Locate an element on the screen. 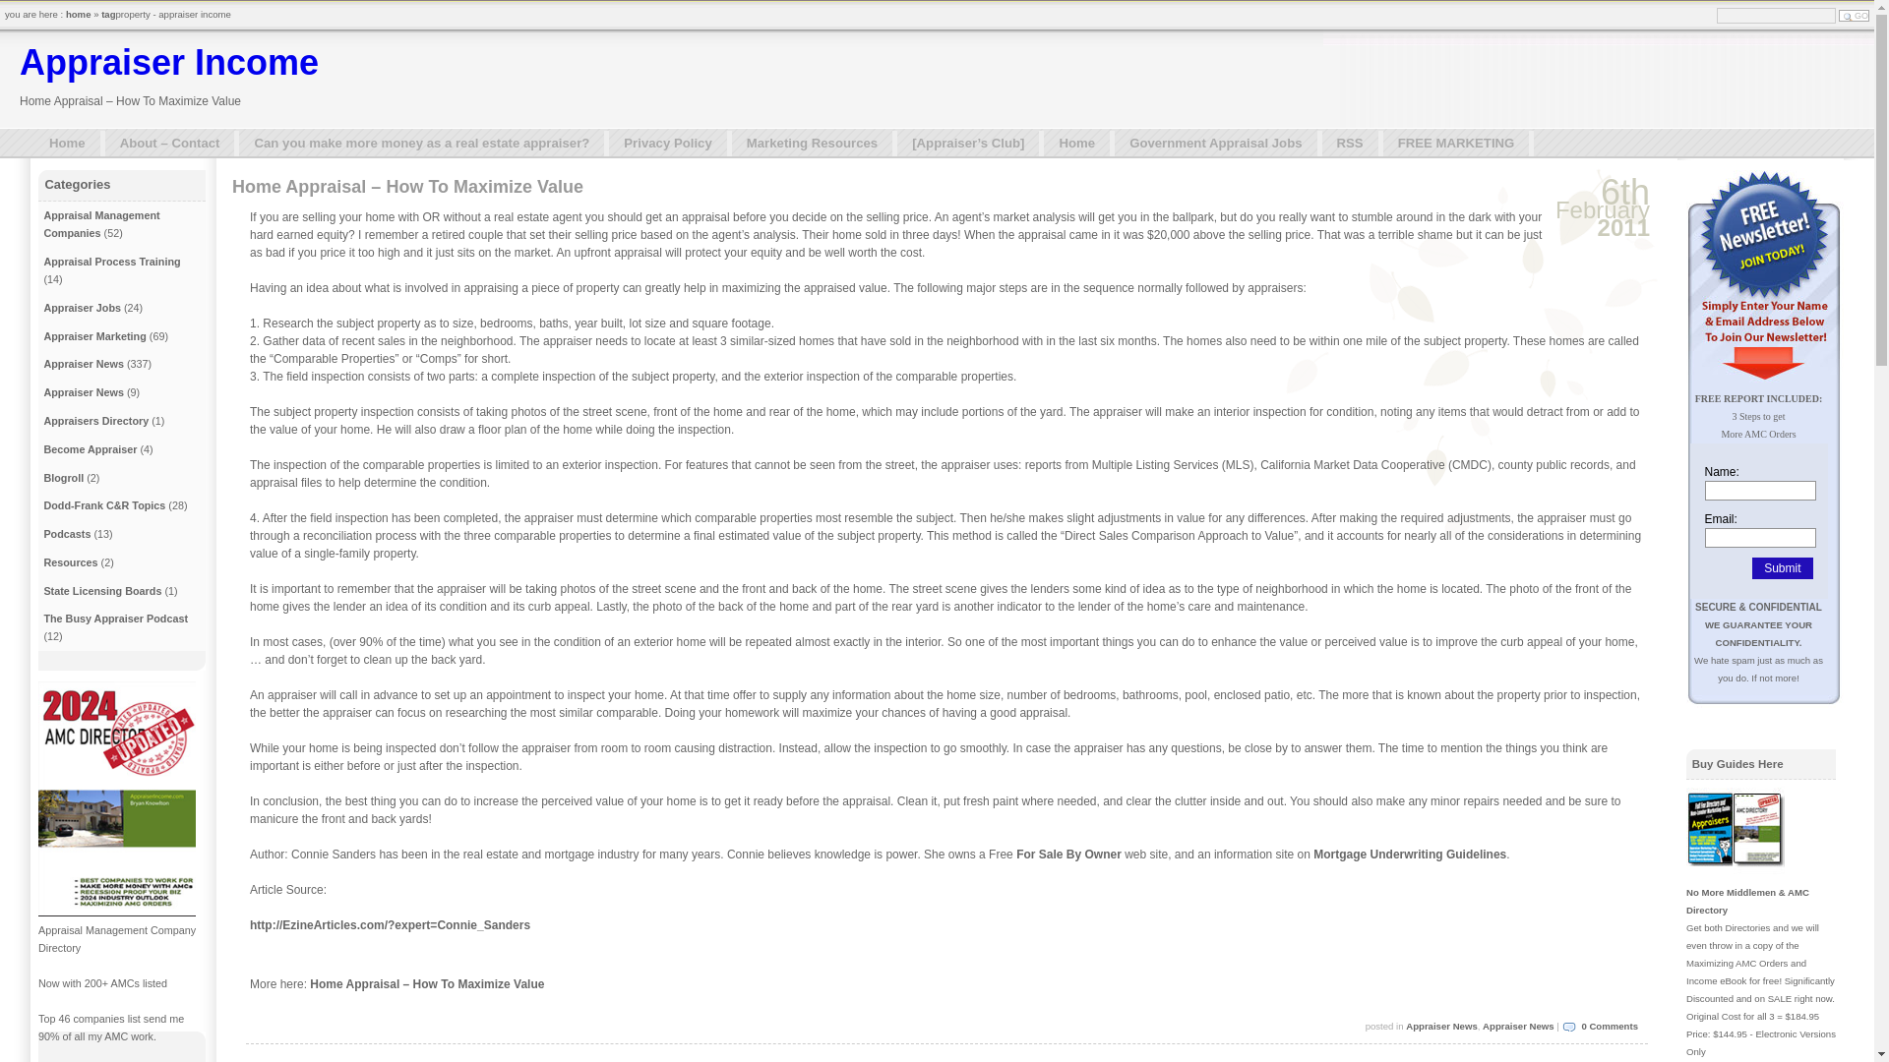  Mortgage Underwriting Guidelines is located at coordinates (1409, 854).